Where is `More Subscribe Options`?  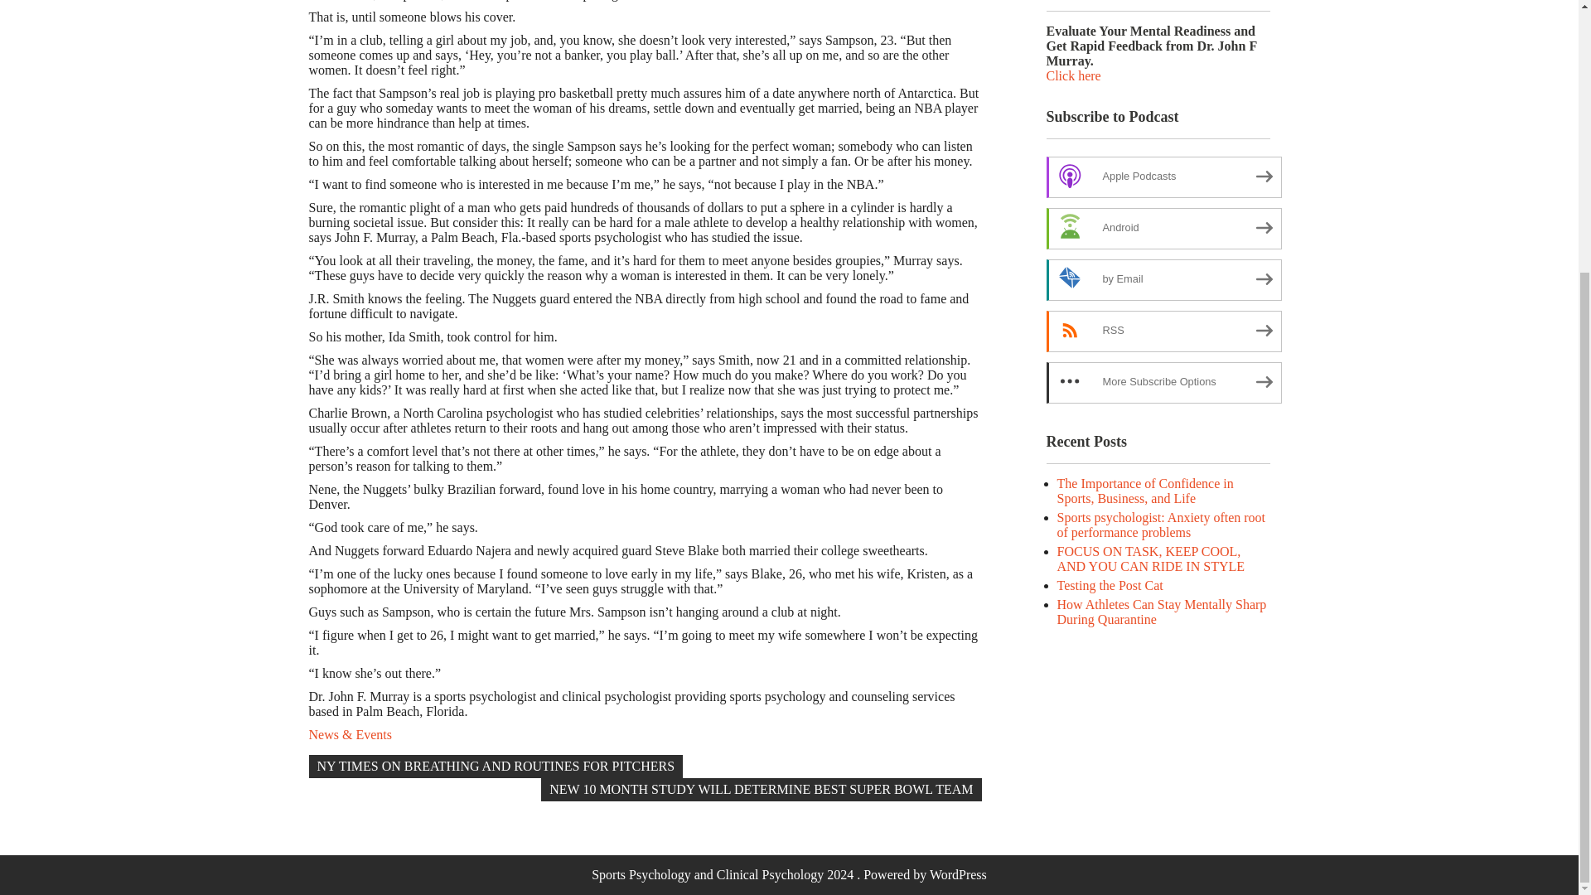
More Subscribe Options is located at coordinates (1163, 383).